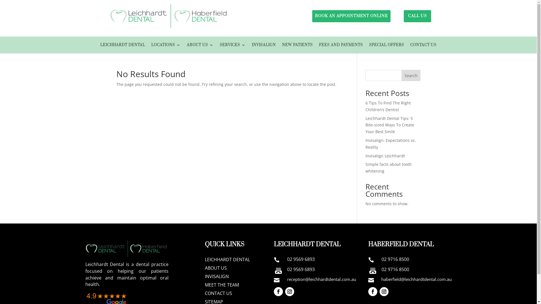 The height and width of the screenshot is (304, 541). Describe the element at coordinates (384, 292) in the screenshot. I see `Follow on Instagram` at that location.